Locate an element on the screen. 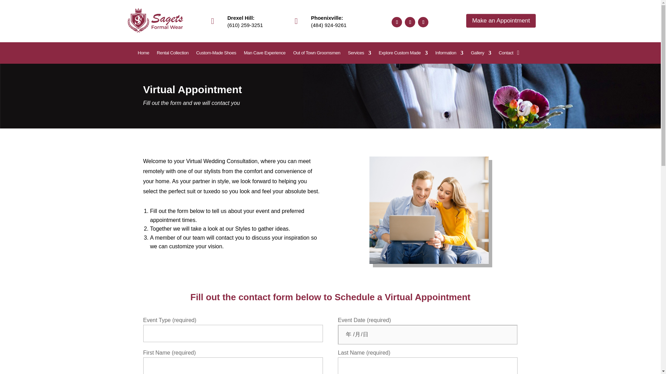 The width and height of the screenshot is (666, 374). Information is located at coordinates (450, 54).